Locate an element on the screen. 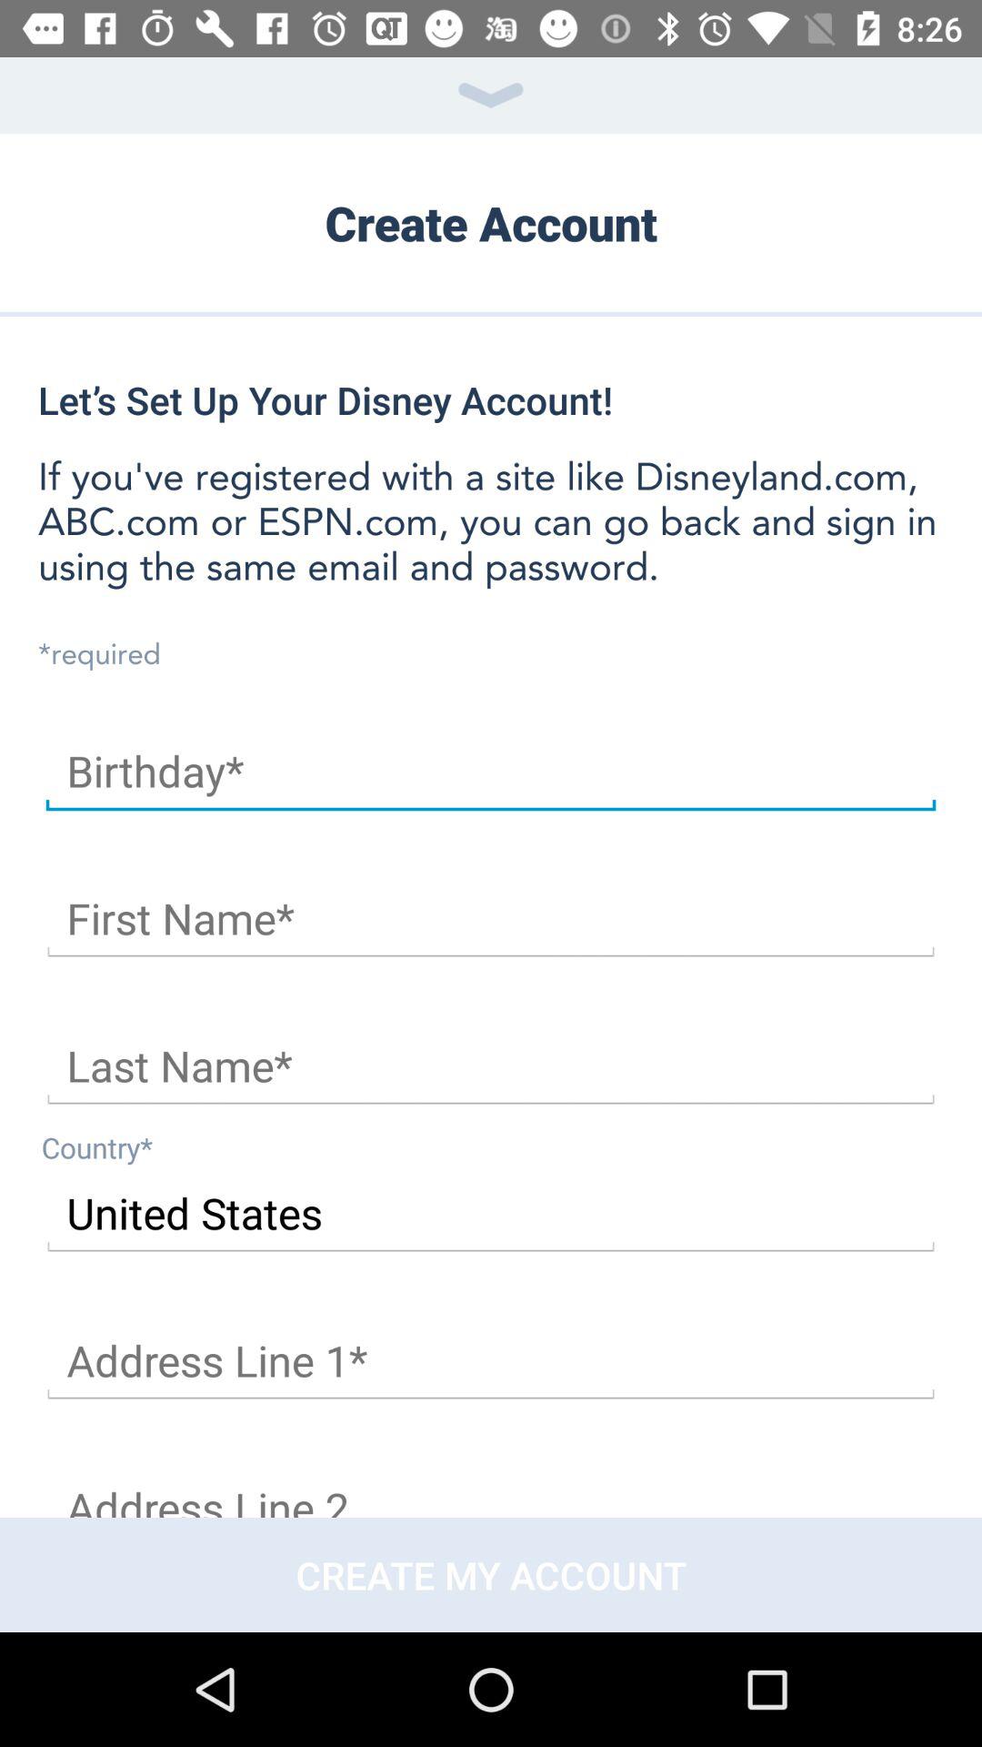 The width and height of the screenshot is (982, 1747). enter birthdate is located at coordinates (491, 772).